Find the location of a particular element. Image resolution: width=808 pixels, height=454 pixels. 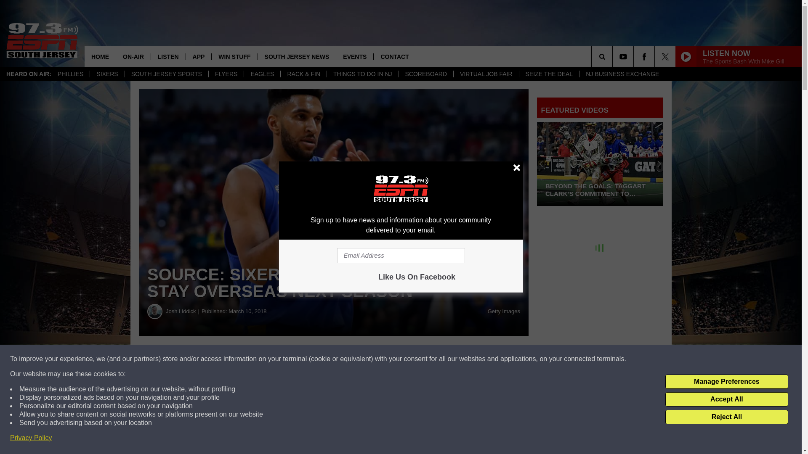

NJ BUSINESS EXCHANGE is located at coordinates (622, 74).